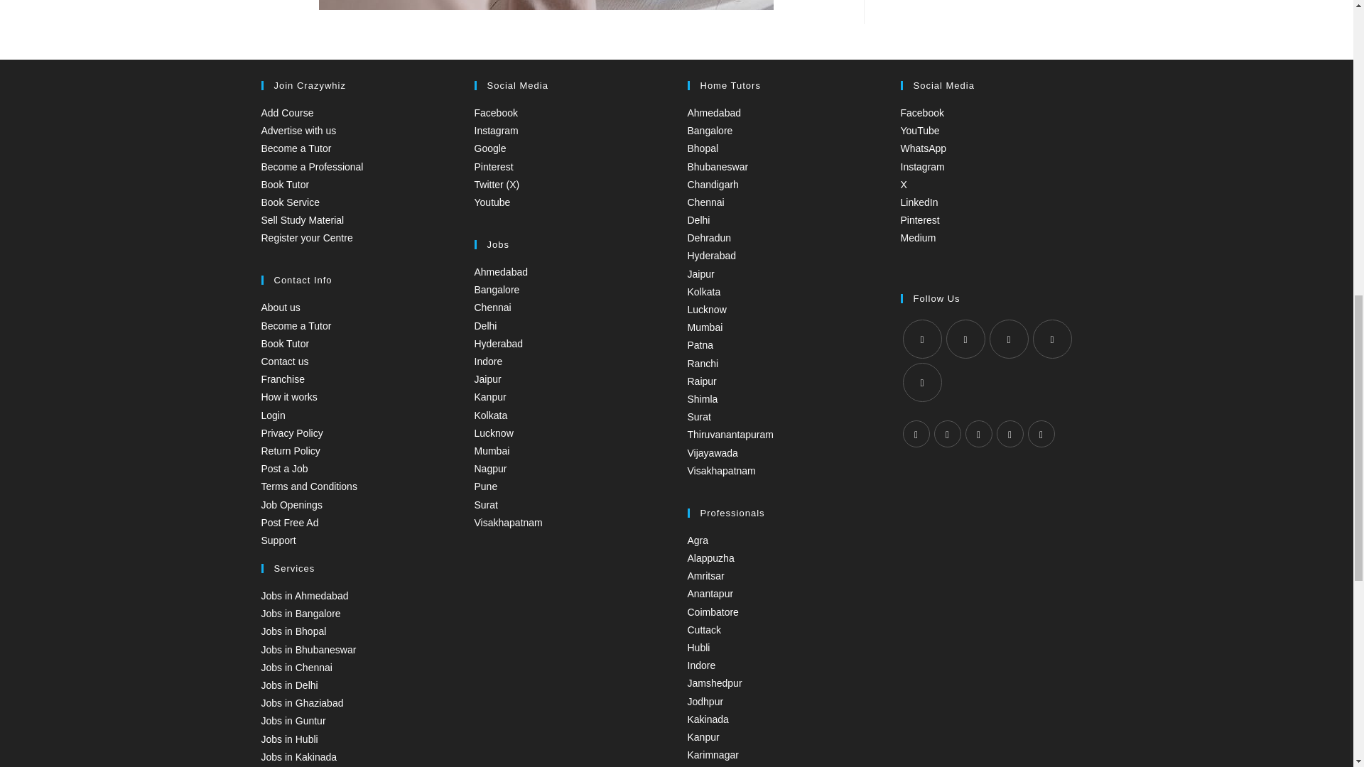  What do you see at coordinates (286, 184) in the screenshot?
I see `Book Tutor` at bounding box center [286, 184].